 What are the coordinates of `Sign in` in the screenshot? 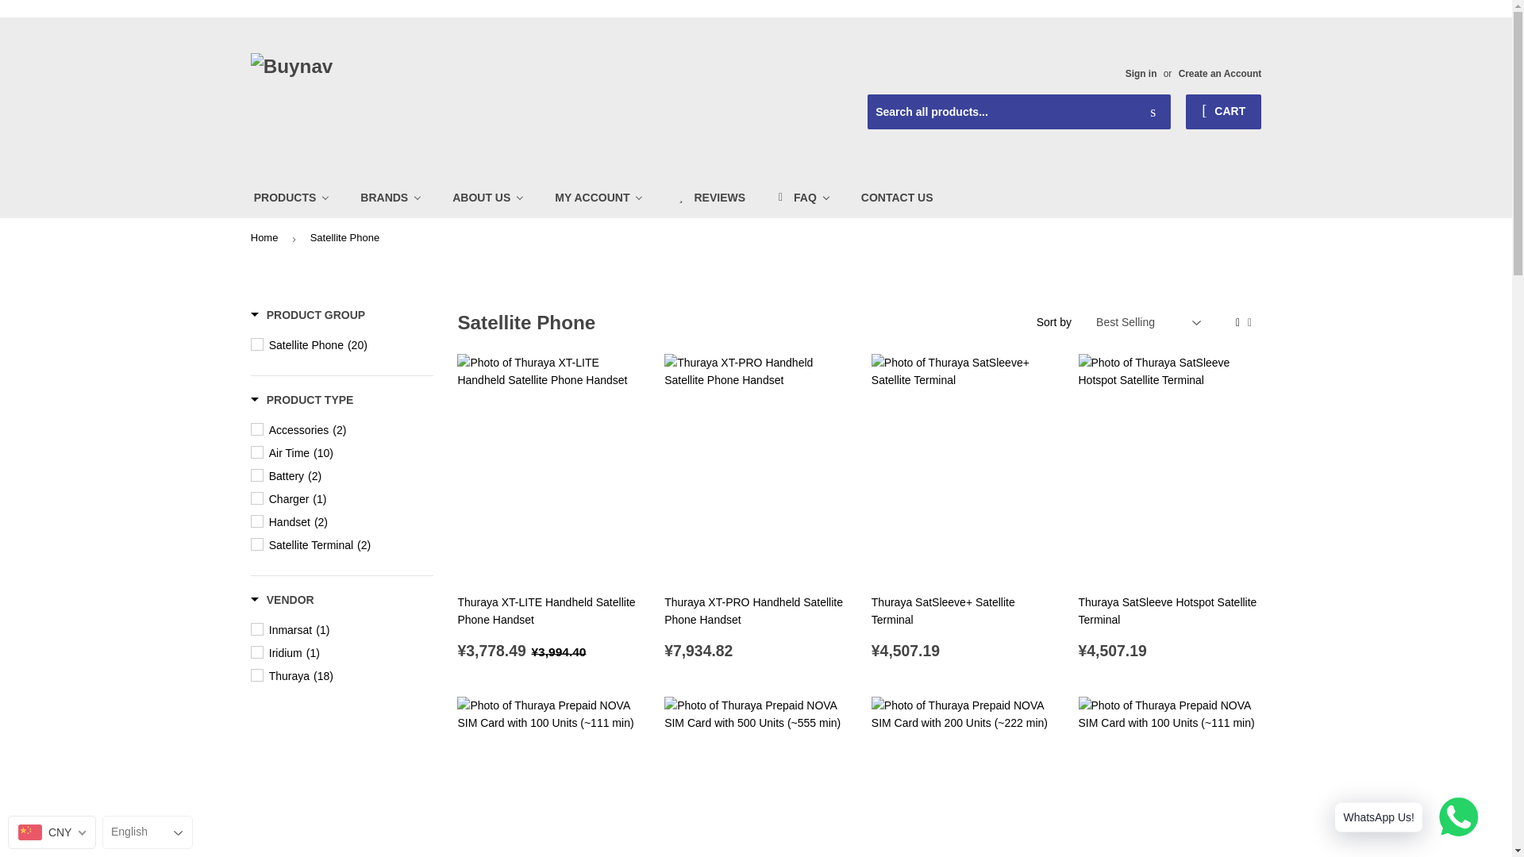 It's located at (1141, 74).